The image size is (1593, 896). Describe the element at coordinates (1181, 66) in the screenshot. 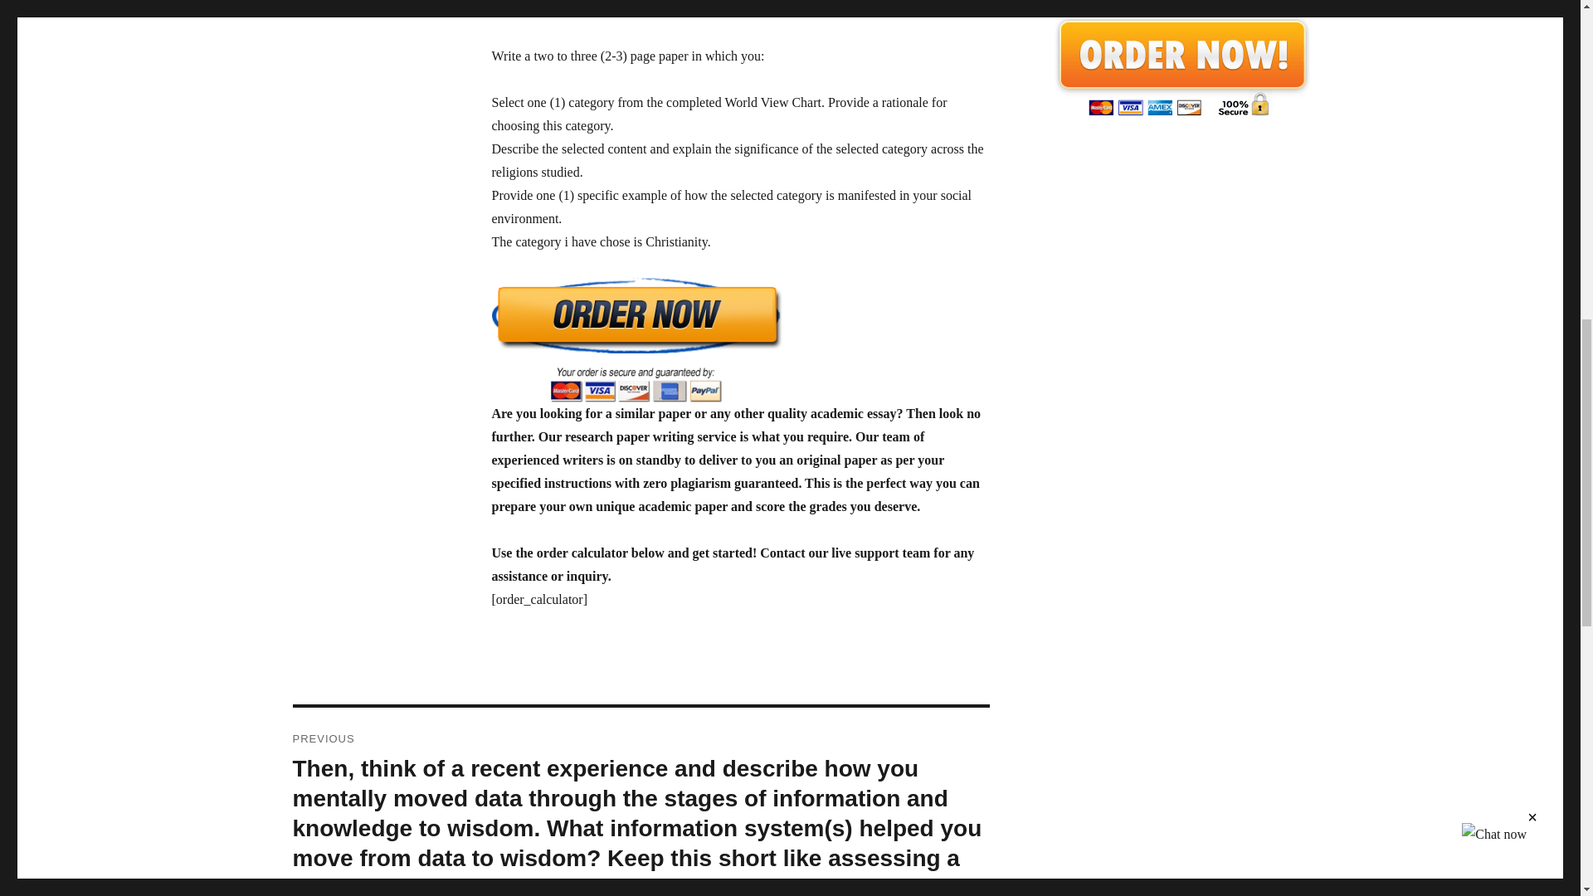

I see `Click to Order` at that location.